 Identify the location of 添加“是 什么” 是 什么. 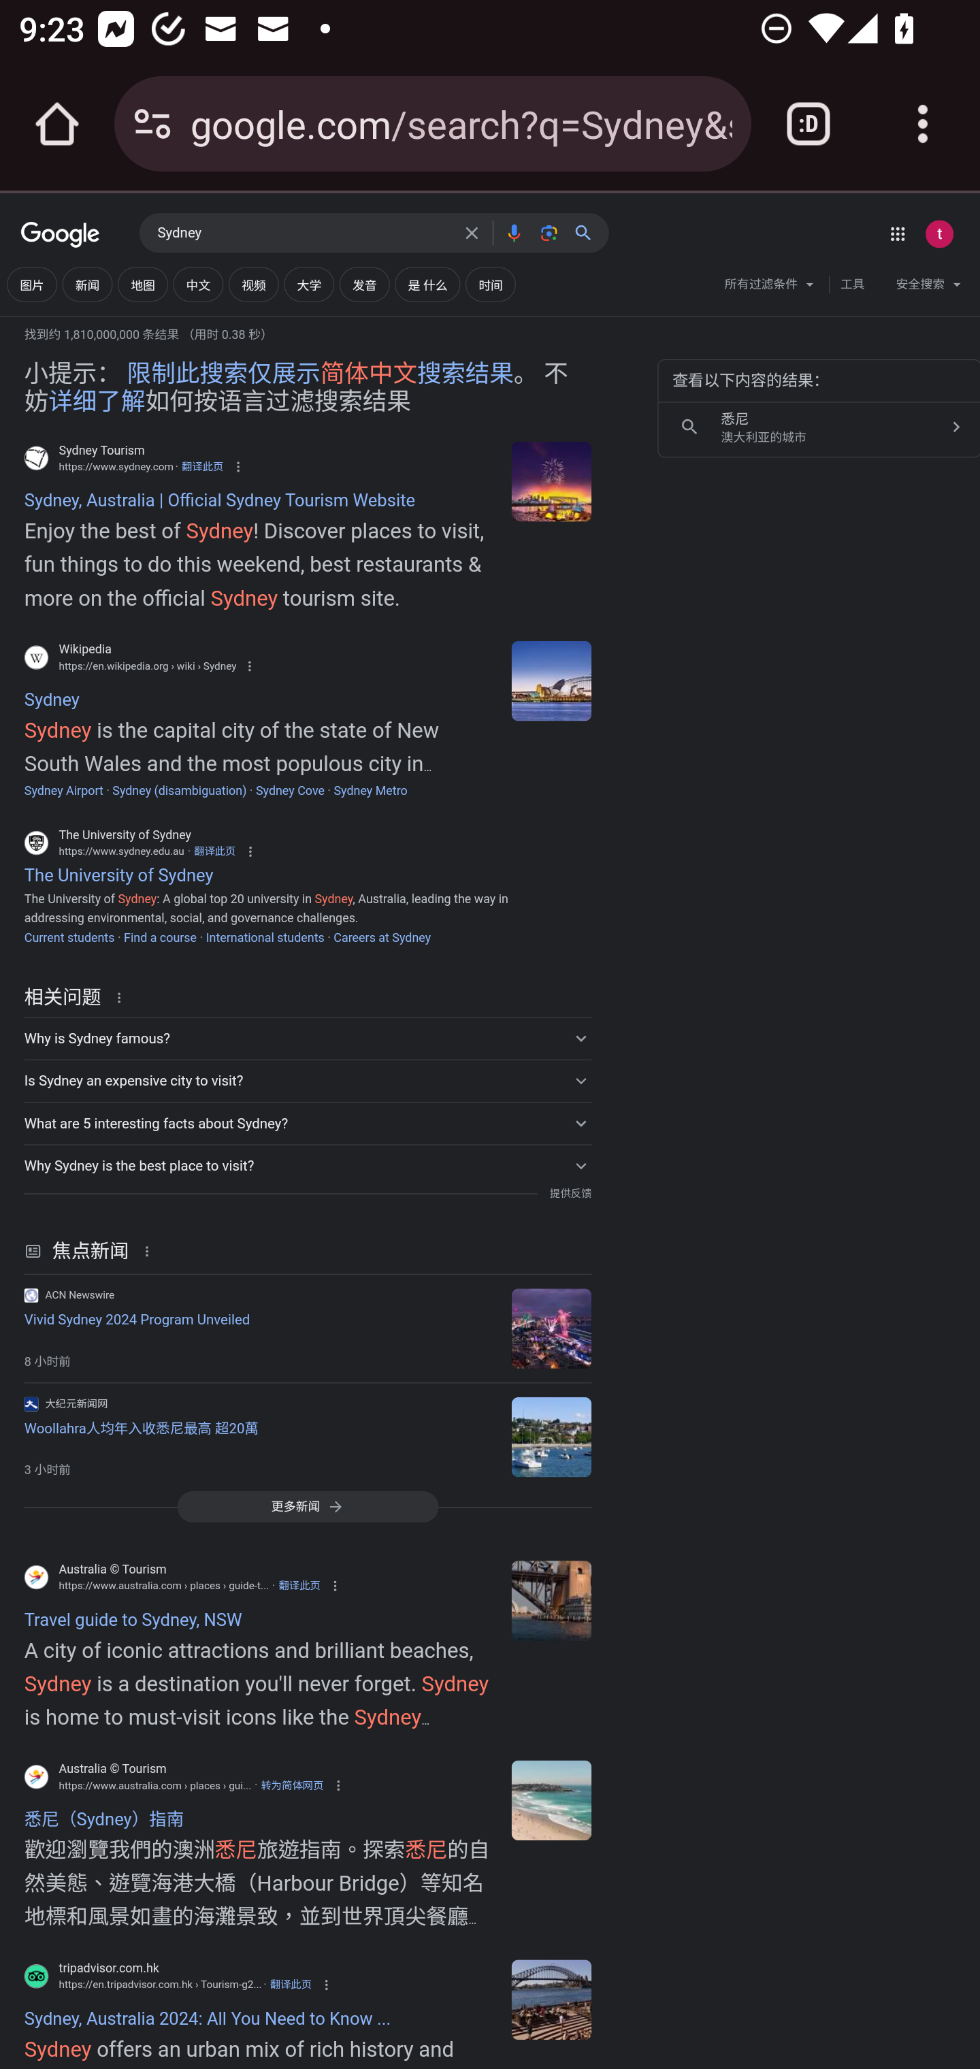
(427, 284).